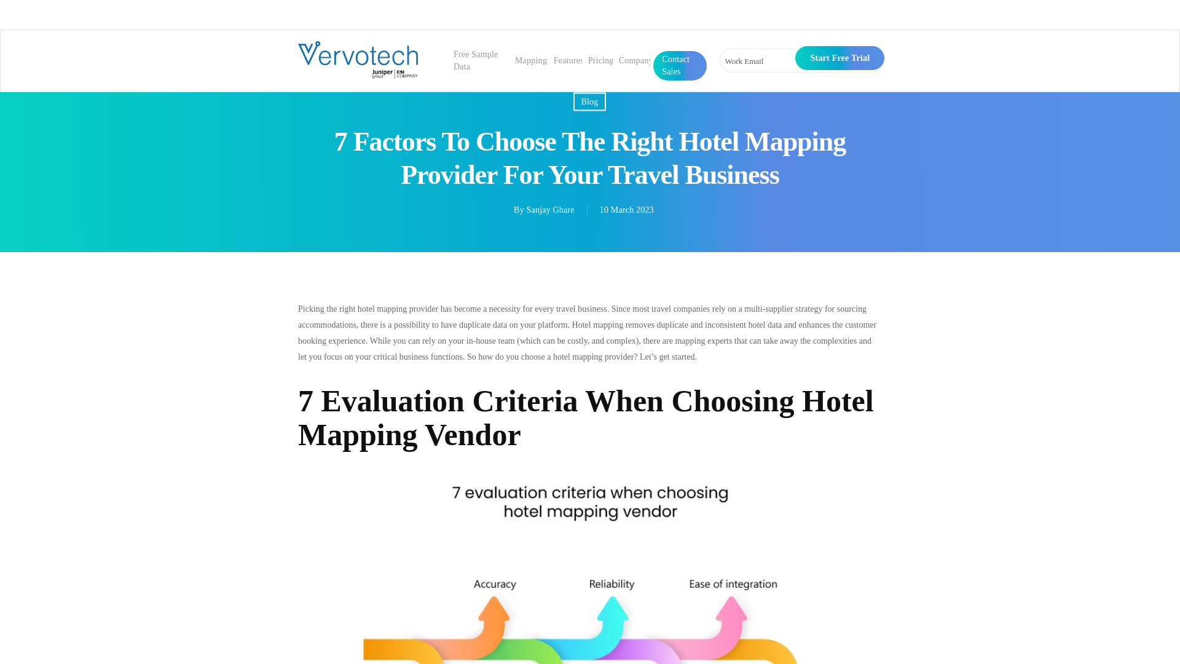  What do you see at coordinates (600, 60) in the screenshot?
I see `Pricing` at bounding box center [600, 60].